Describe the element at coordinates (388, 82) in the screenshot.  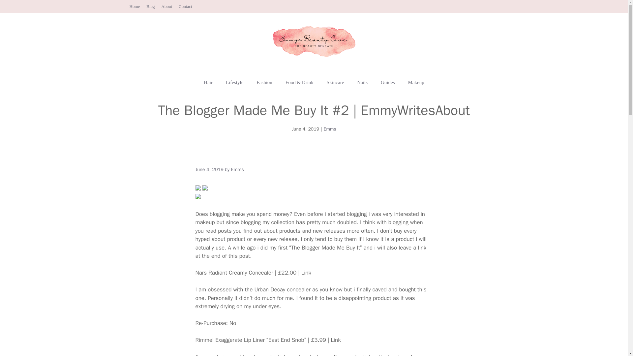
I see `Guides` at that location.